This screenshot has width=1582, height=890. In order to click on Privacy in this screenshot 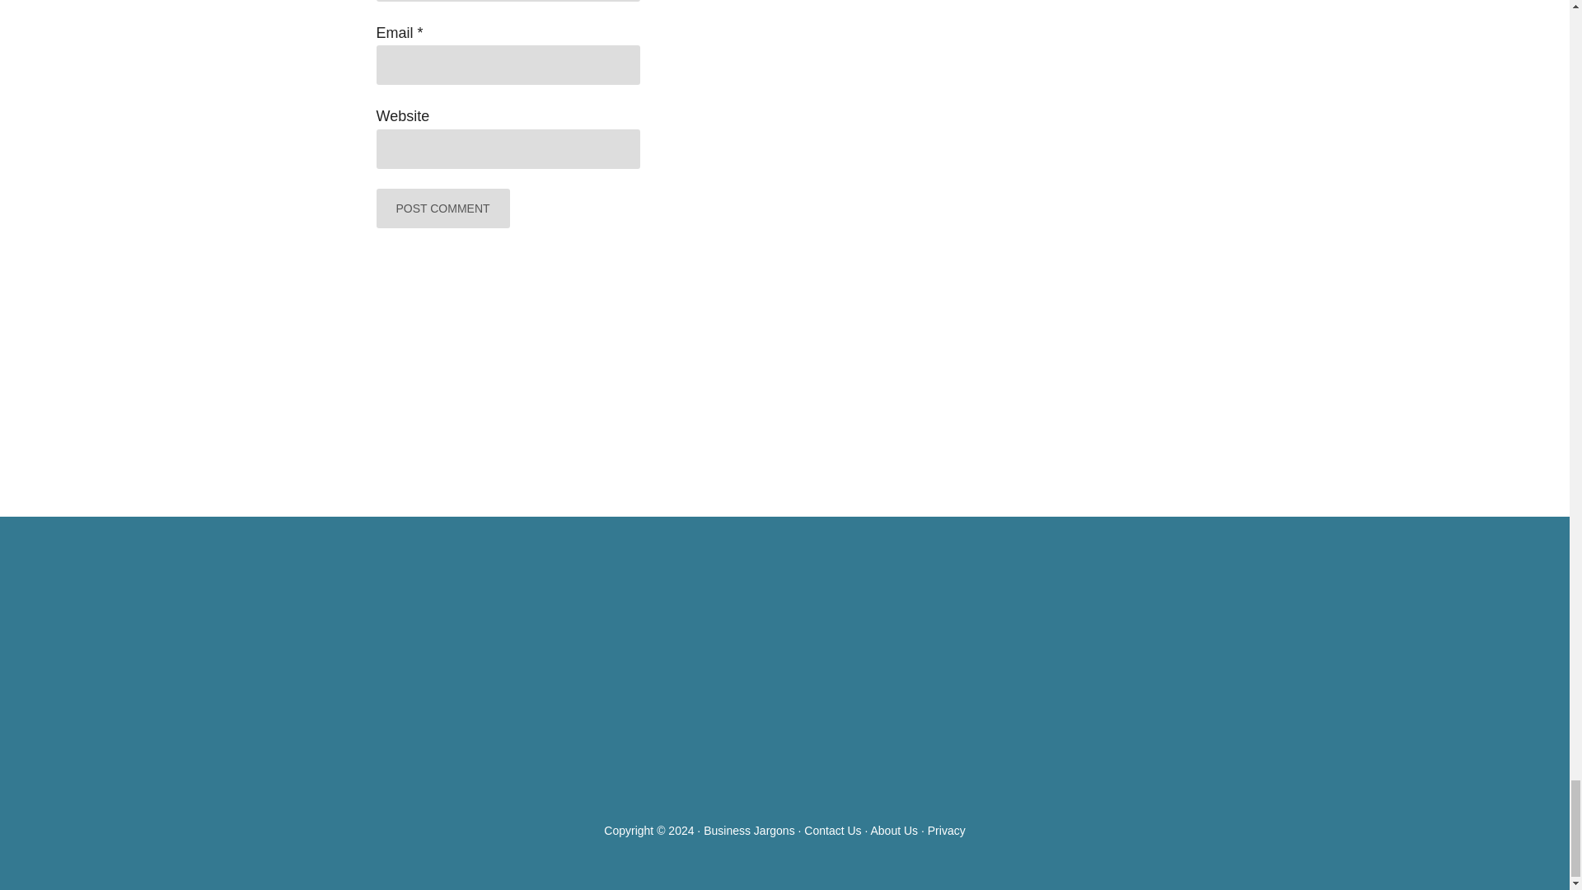, I will do `click(946, 831)`.